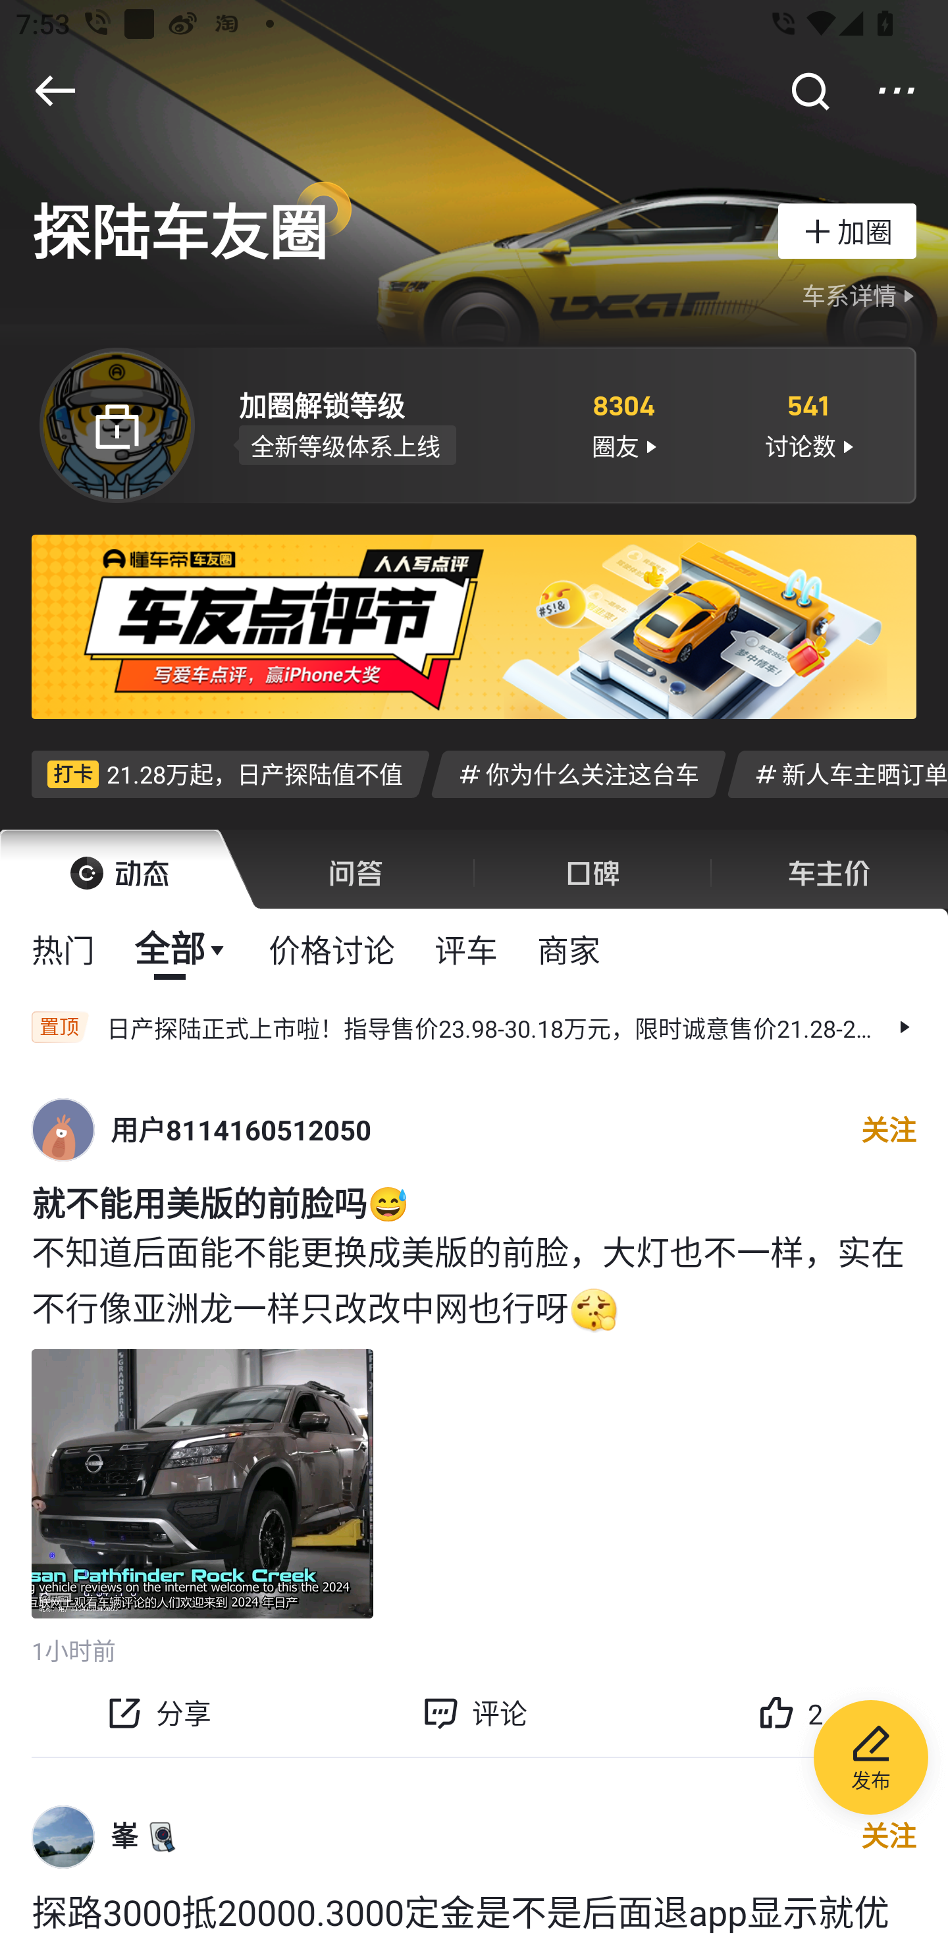  Describe the element at coordinates (382, 424) in the screenshot. I see `加圈解锁等级 全新等级体系上线` at that location.